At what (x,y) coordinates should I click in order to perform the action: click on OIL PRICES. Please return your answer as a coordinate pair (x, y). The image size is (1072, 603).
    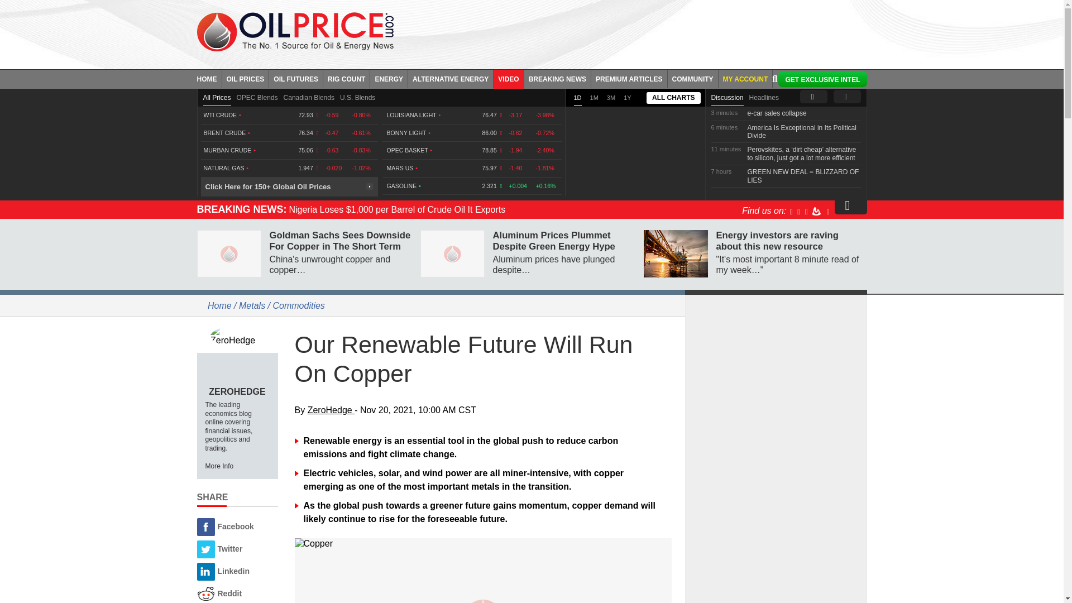
    Looking at the image, I should click on (246, 78).